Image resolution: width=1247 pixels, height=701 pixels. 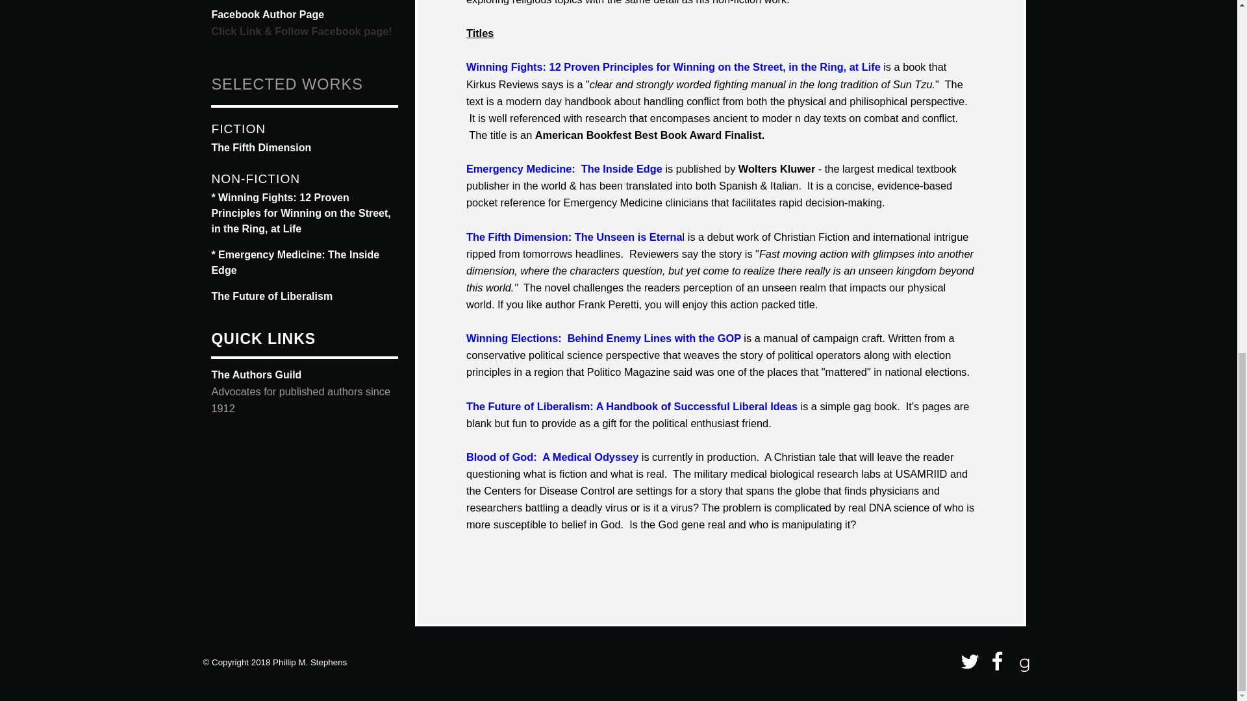 What do you see at coordinates (256, 375) in the screenshot?
I see `The Authors Guild` at bounding box center [256, 375].